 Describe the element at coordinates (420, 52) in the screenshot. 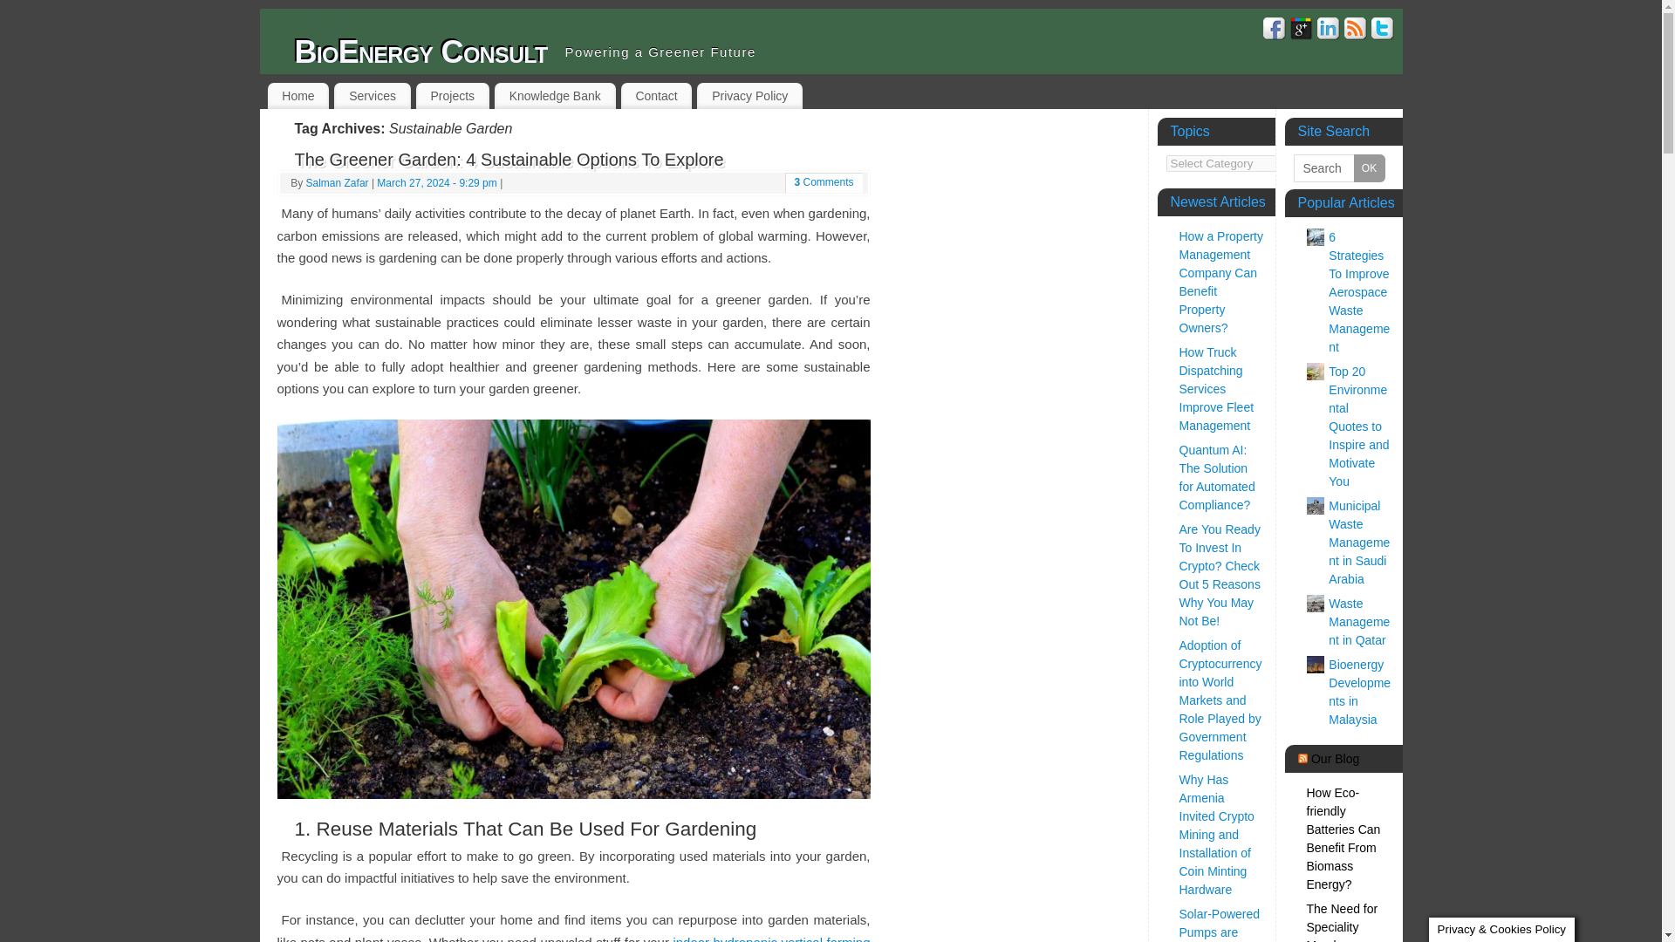

I see `BioEnergy Consult` at that location.